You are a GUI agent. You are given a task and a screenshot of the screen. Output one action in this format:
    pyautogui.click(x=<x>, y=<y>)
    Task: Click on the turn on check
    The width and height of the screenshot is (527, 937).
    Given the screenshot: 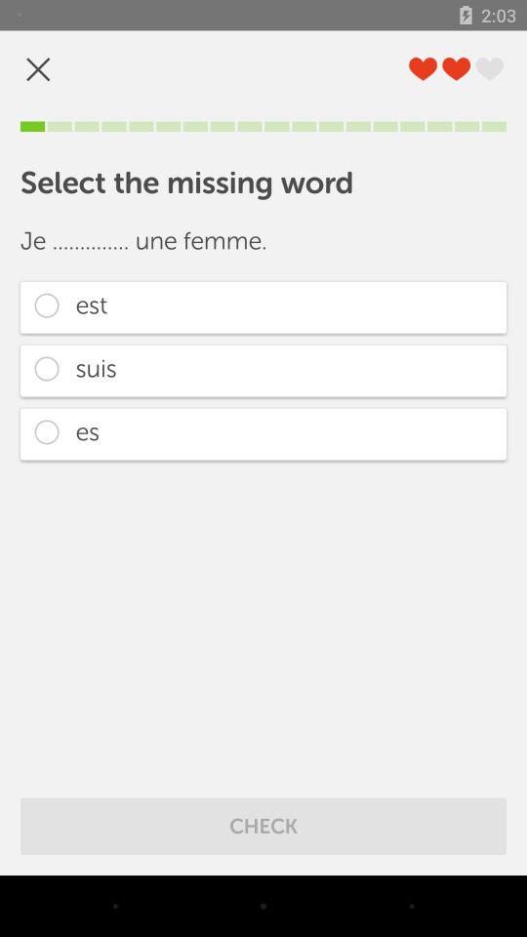 What is the action you would take?
    pyautogui.click(x=263, y=826)
    